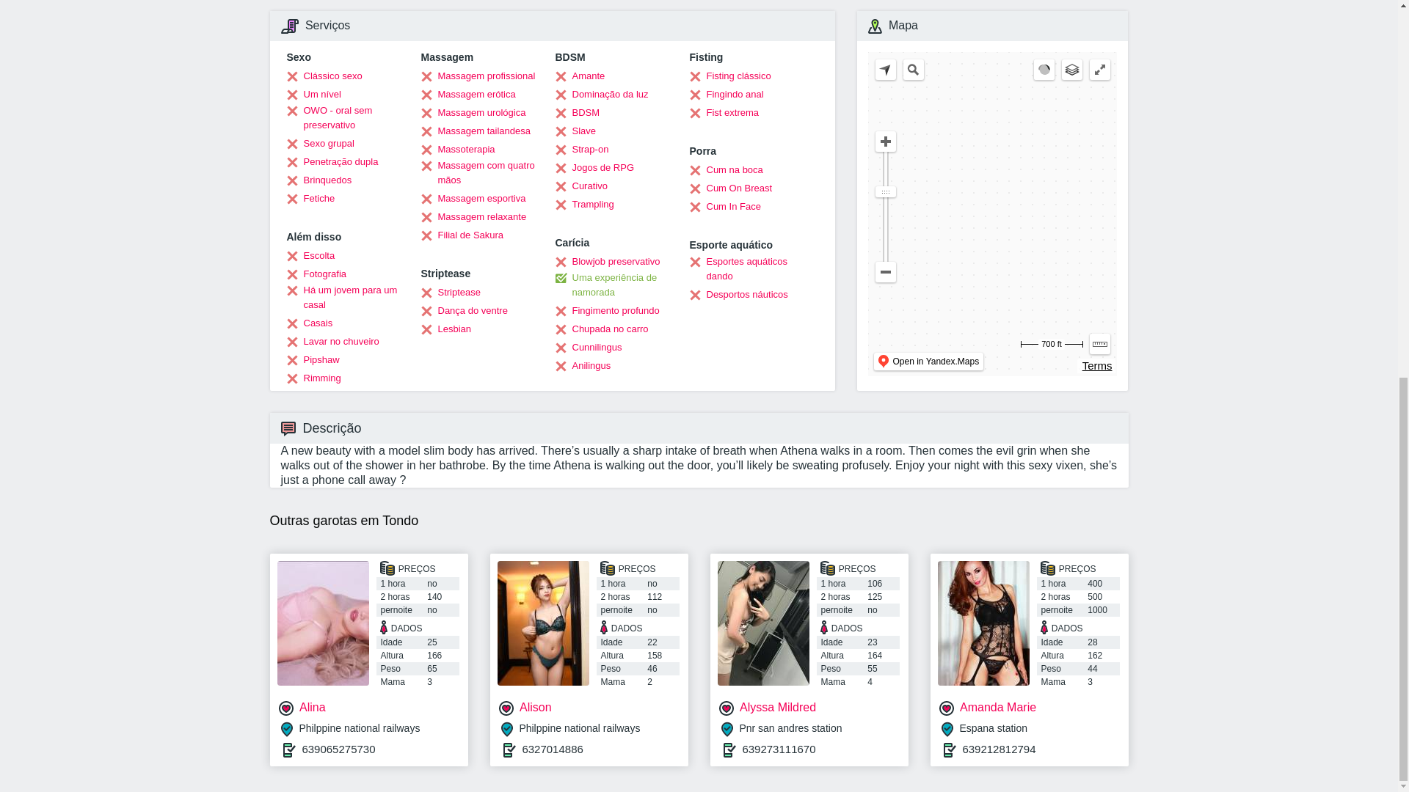  Describe the element at coordinates (1099, 343) in the screenshot. I see `Measure distance between points on map` at that location.